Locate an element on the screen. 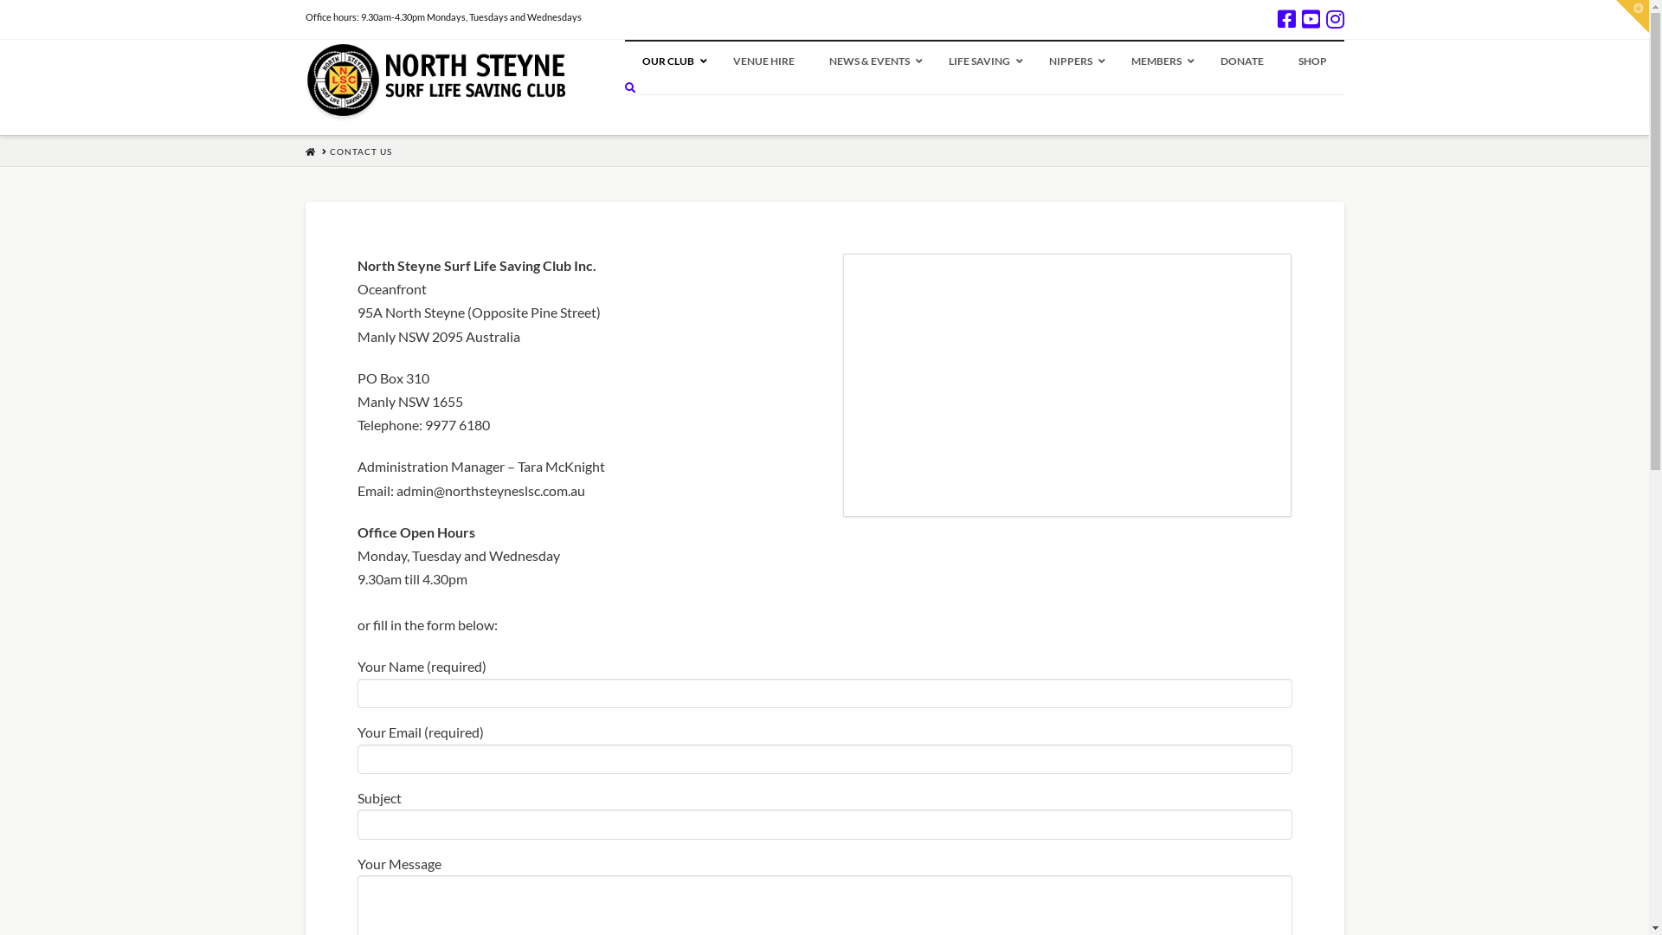 Image resolution: width=1662 pixels, height=935 pixels. NEWS & EVENTS is located at coordinates (872, 61).